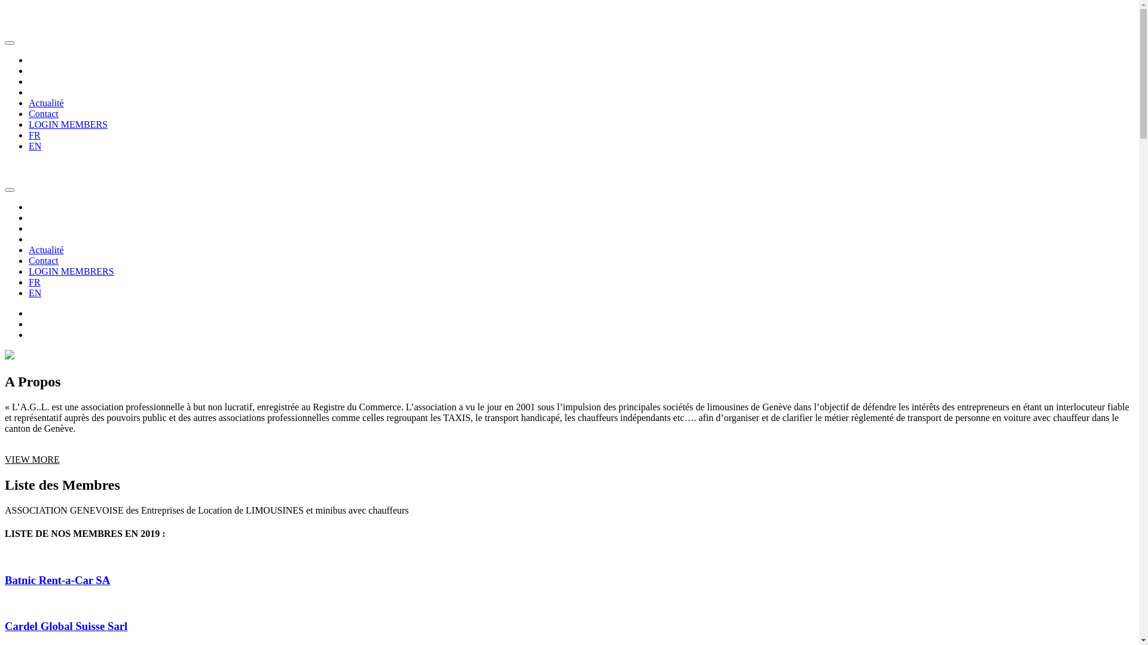  I want to click on EN, so click(35, 146).